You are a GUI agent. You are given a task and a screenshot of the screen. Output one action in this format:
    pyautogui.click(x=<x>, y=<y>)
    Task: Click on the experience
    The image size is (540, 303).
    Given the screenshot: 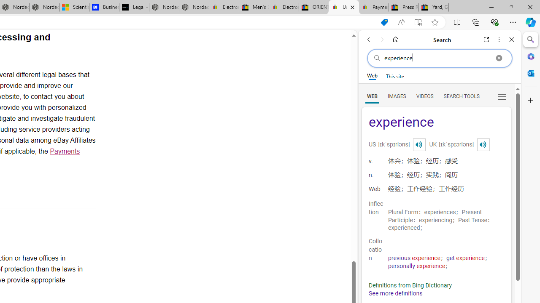 What is the action you would take?
    pyautogui.click(x=436, y=123)
    